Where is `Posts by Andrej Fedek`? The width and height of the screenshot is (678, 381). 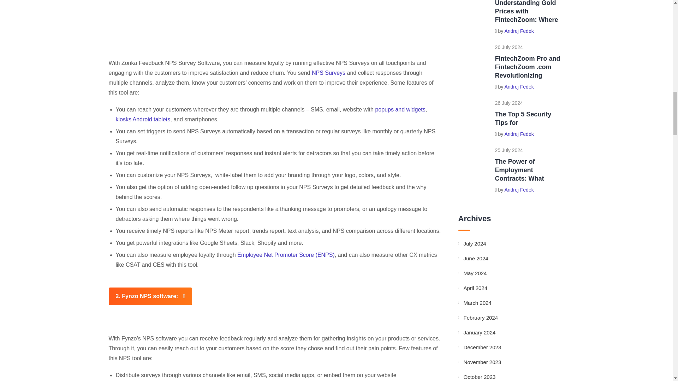 Posts by Andrej Fedek is located at coordinates (519, 190).